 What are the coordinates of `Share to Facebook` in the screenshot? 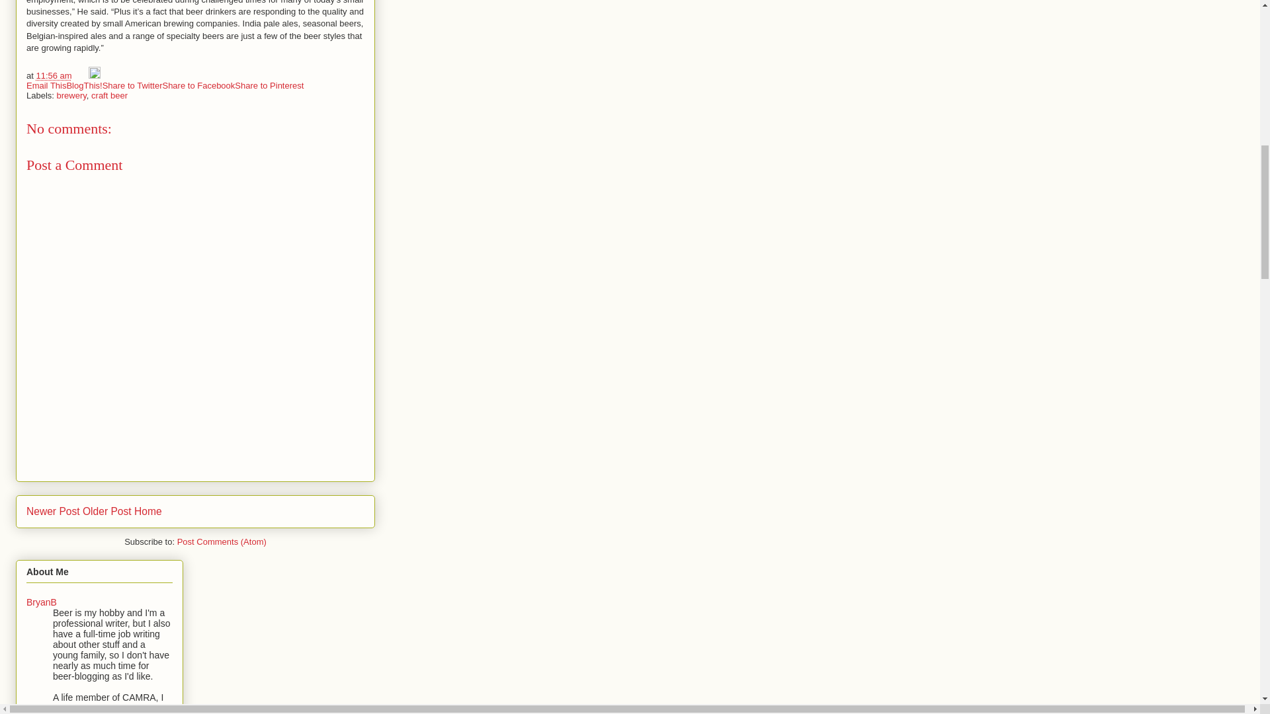 It's located at (198, 86).